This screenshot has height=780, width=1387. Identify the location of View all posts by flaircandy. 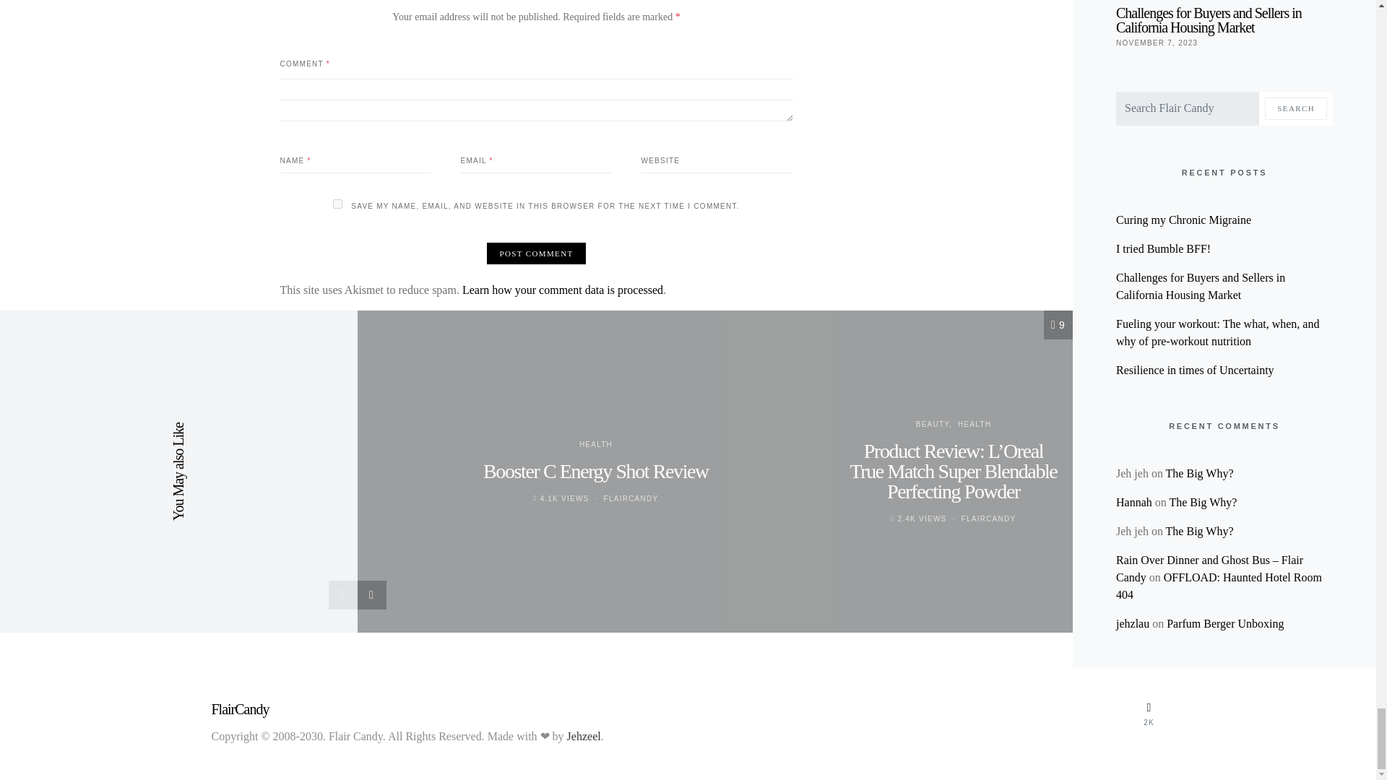
(988, 519).